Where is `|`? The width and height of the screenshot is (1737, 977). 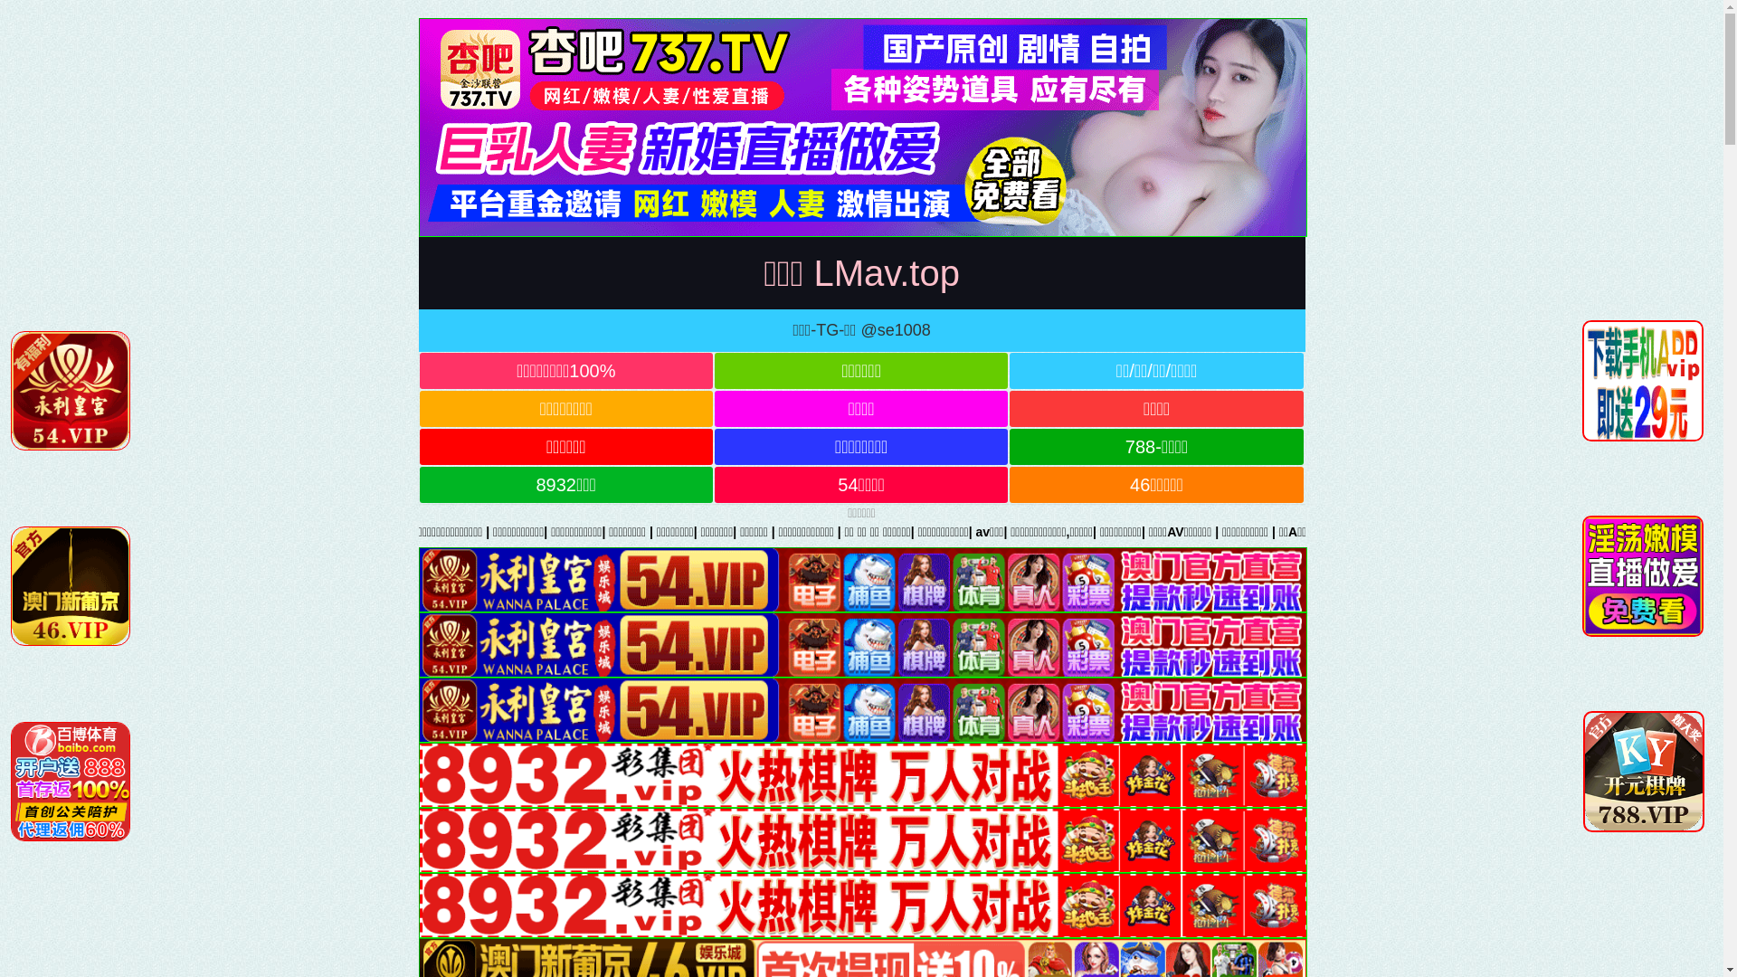
| is located at coordinates (1538, 532).